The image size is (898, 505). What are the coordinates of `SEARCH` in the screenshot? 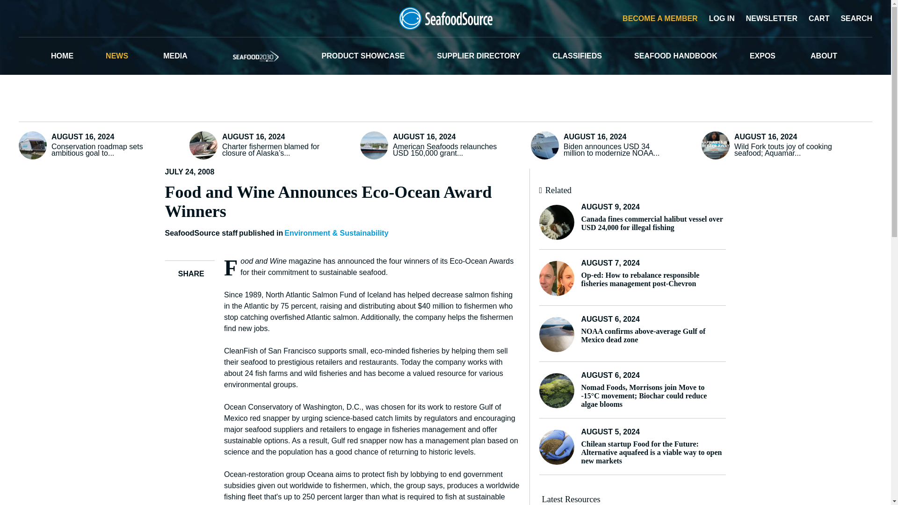 It's located at (855, 18).